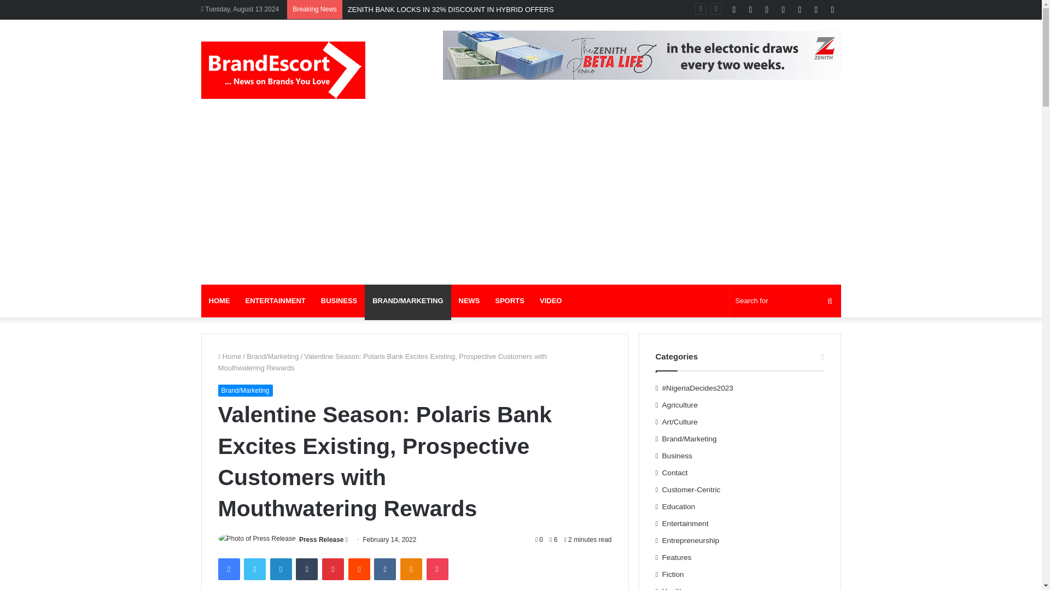 The image size is (1050, 590). Describe the element at coordinates (220, 300) in the screenshot. I see `HOME` at that location.